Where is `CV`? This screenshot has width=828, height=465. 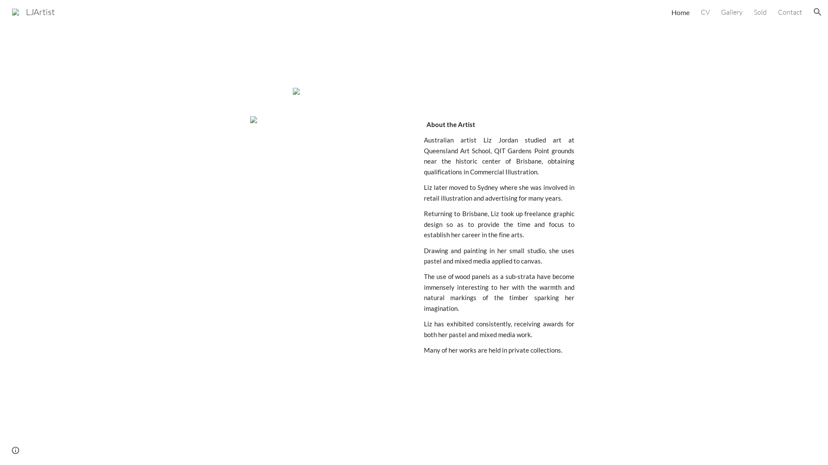
CV is located at coordinates (706, 12).